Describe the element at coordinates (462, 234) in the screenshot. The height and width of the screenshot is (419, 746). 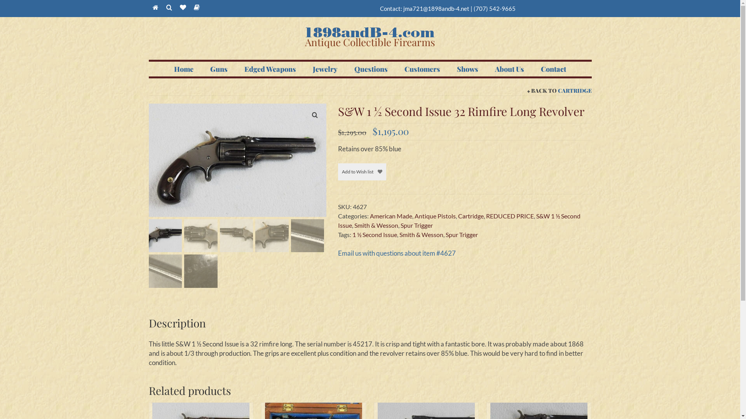
I see `Spur Trigger` at that location.